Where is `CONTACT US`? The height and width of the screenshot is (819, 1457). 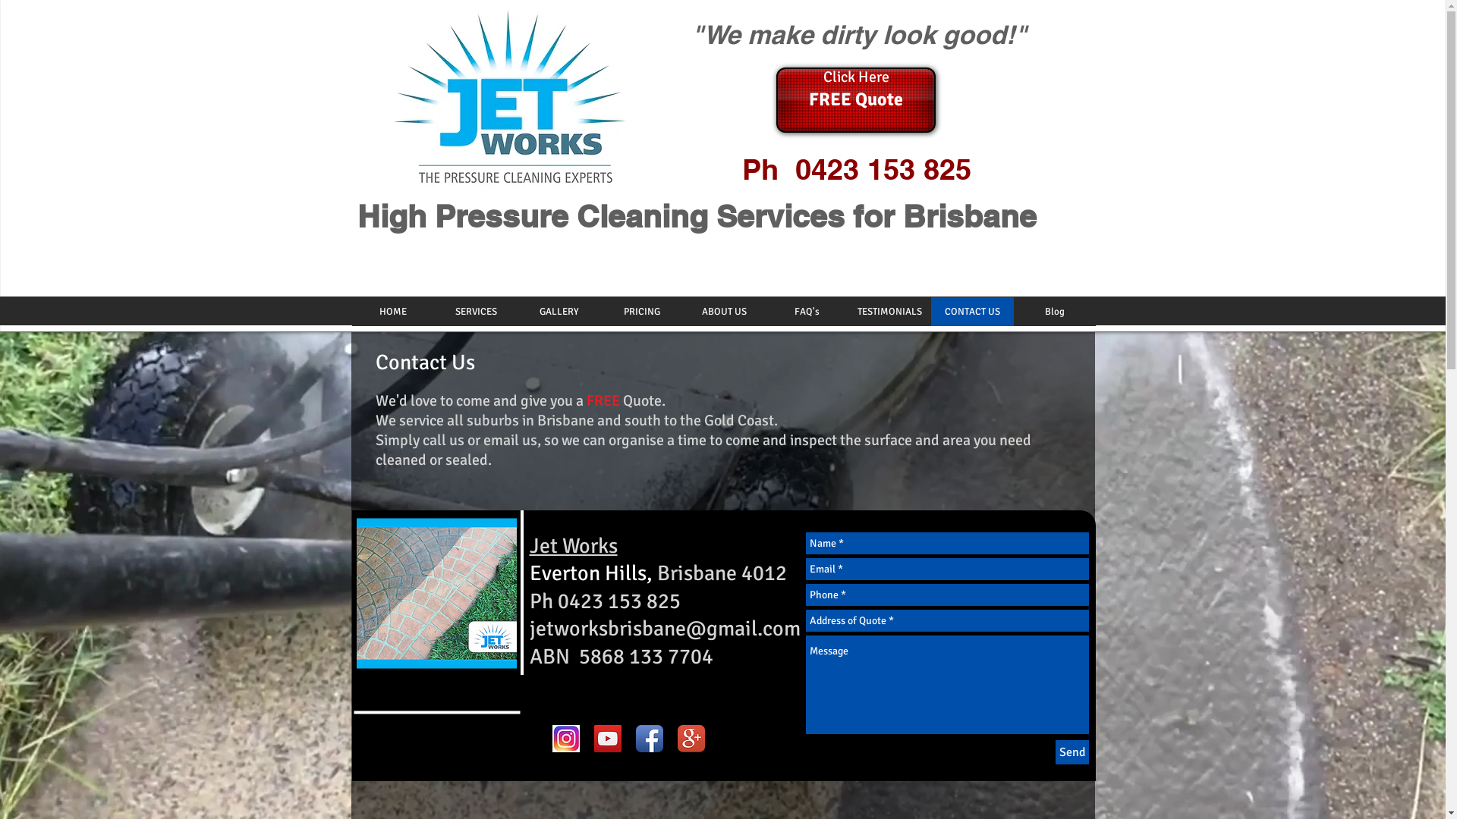
CONTACT US is located at coordinates (971, 312).